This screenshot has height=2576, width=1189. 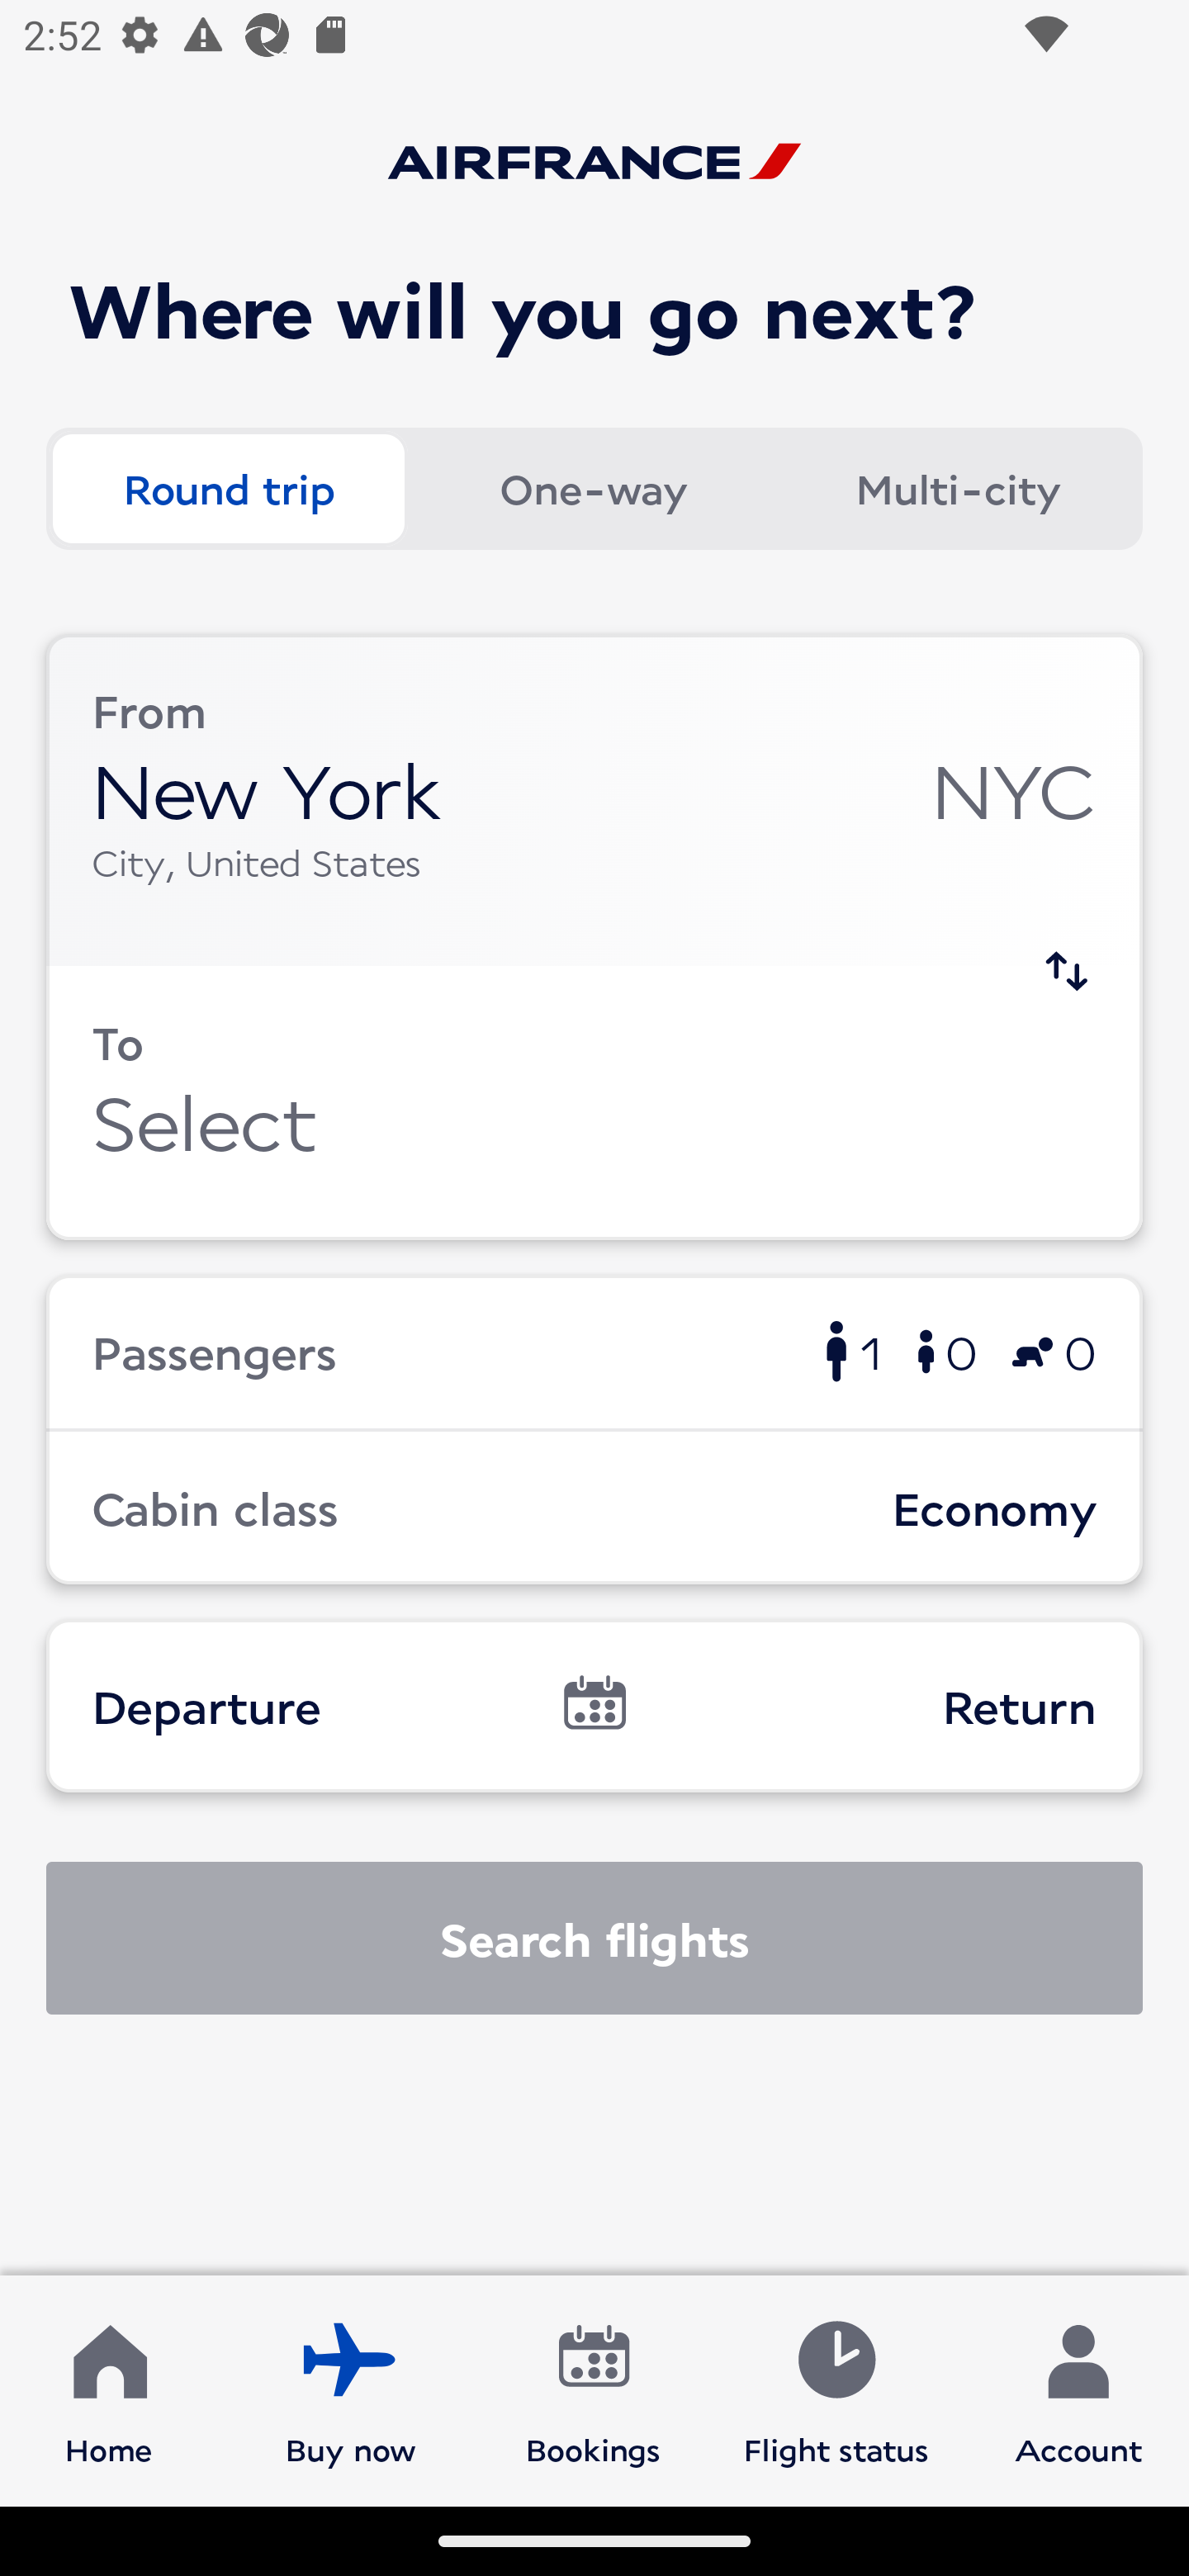 I want to click on Account, so click(x=1078, y=2389).